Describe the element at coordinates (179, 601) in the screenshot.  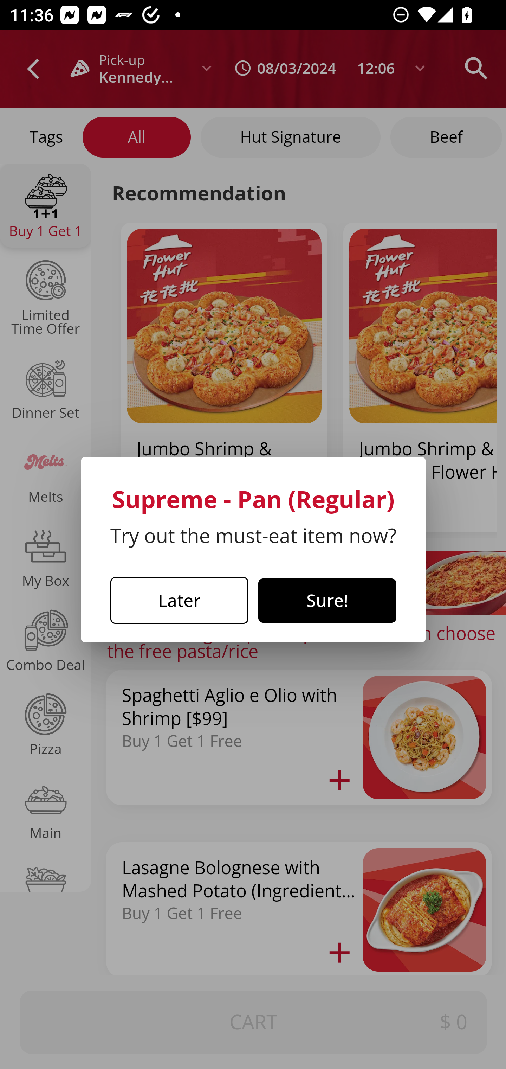
I see `Later` at that location.